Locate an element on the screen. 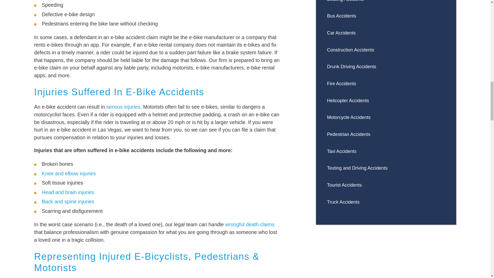 This screenshot has height=278, width=494. Open child menu of Pedestrian Accidents is located at coordinates (443, 135).